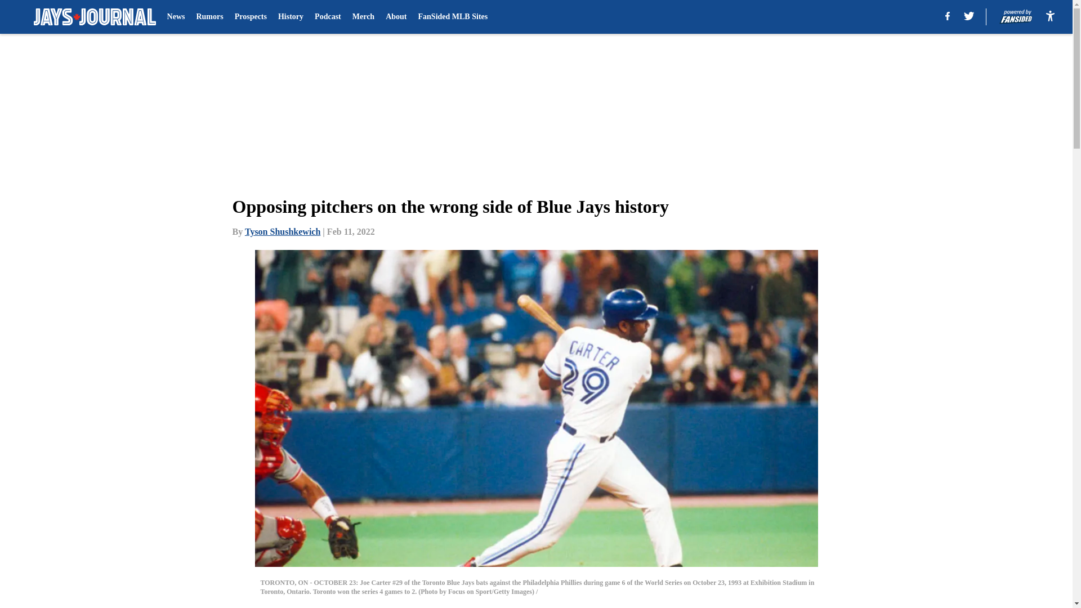 This screenshot has width=1081, height=608. I want to click on Tyson Shushkewich, so click(283, 231).